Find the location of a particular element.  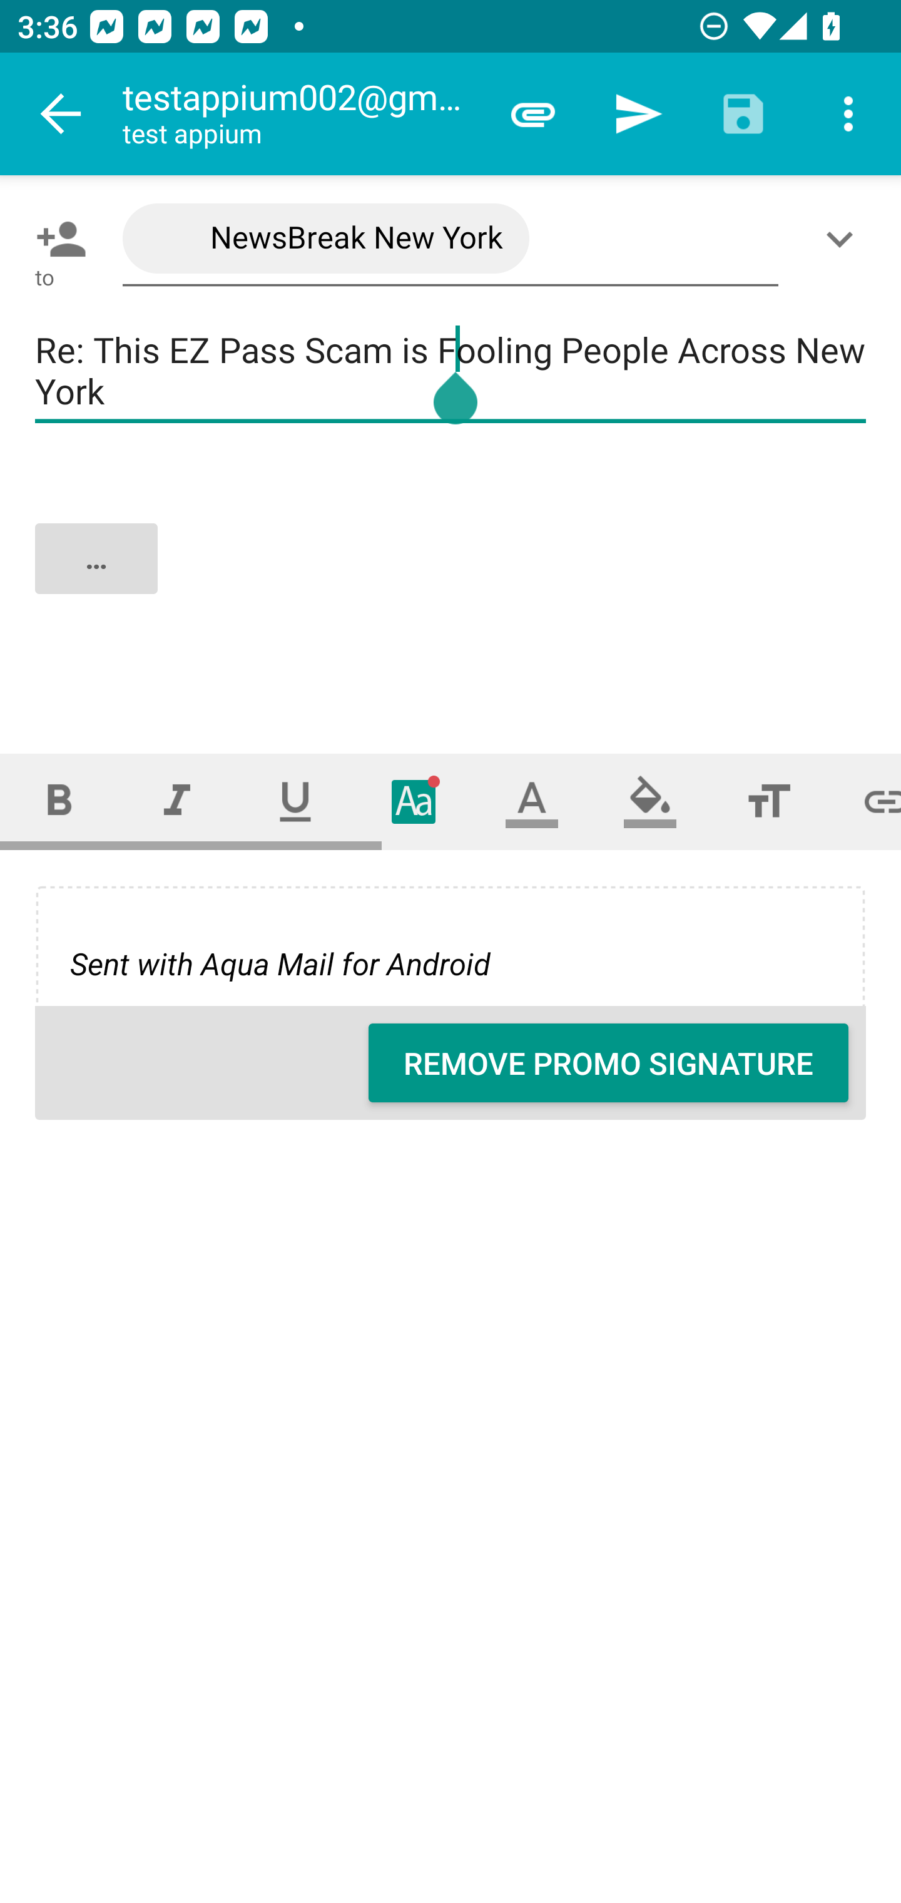

Font size is located at coordinates (768, 801).